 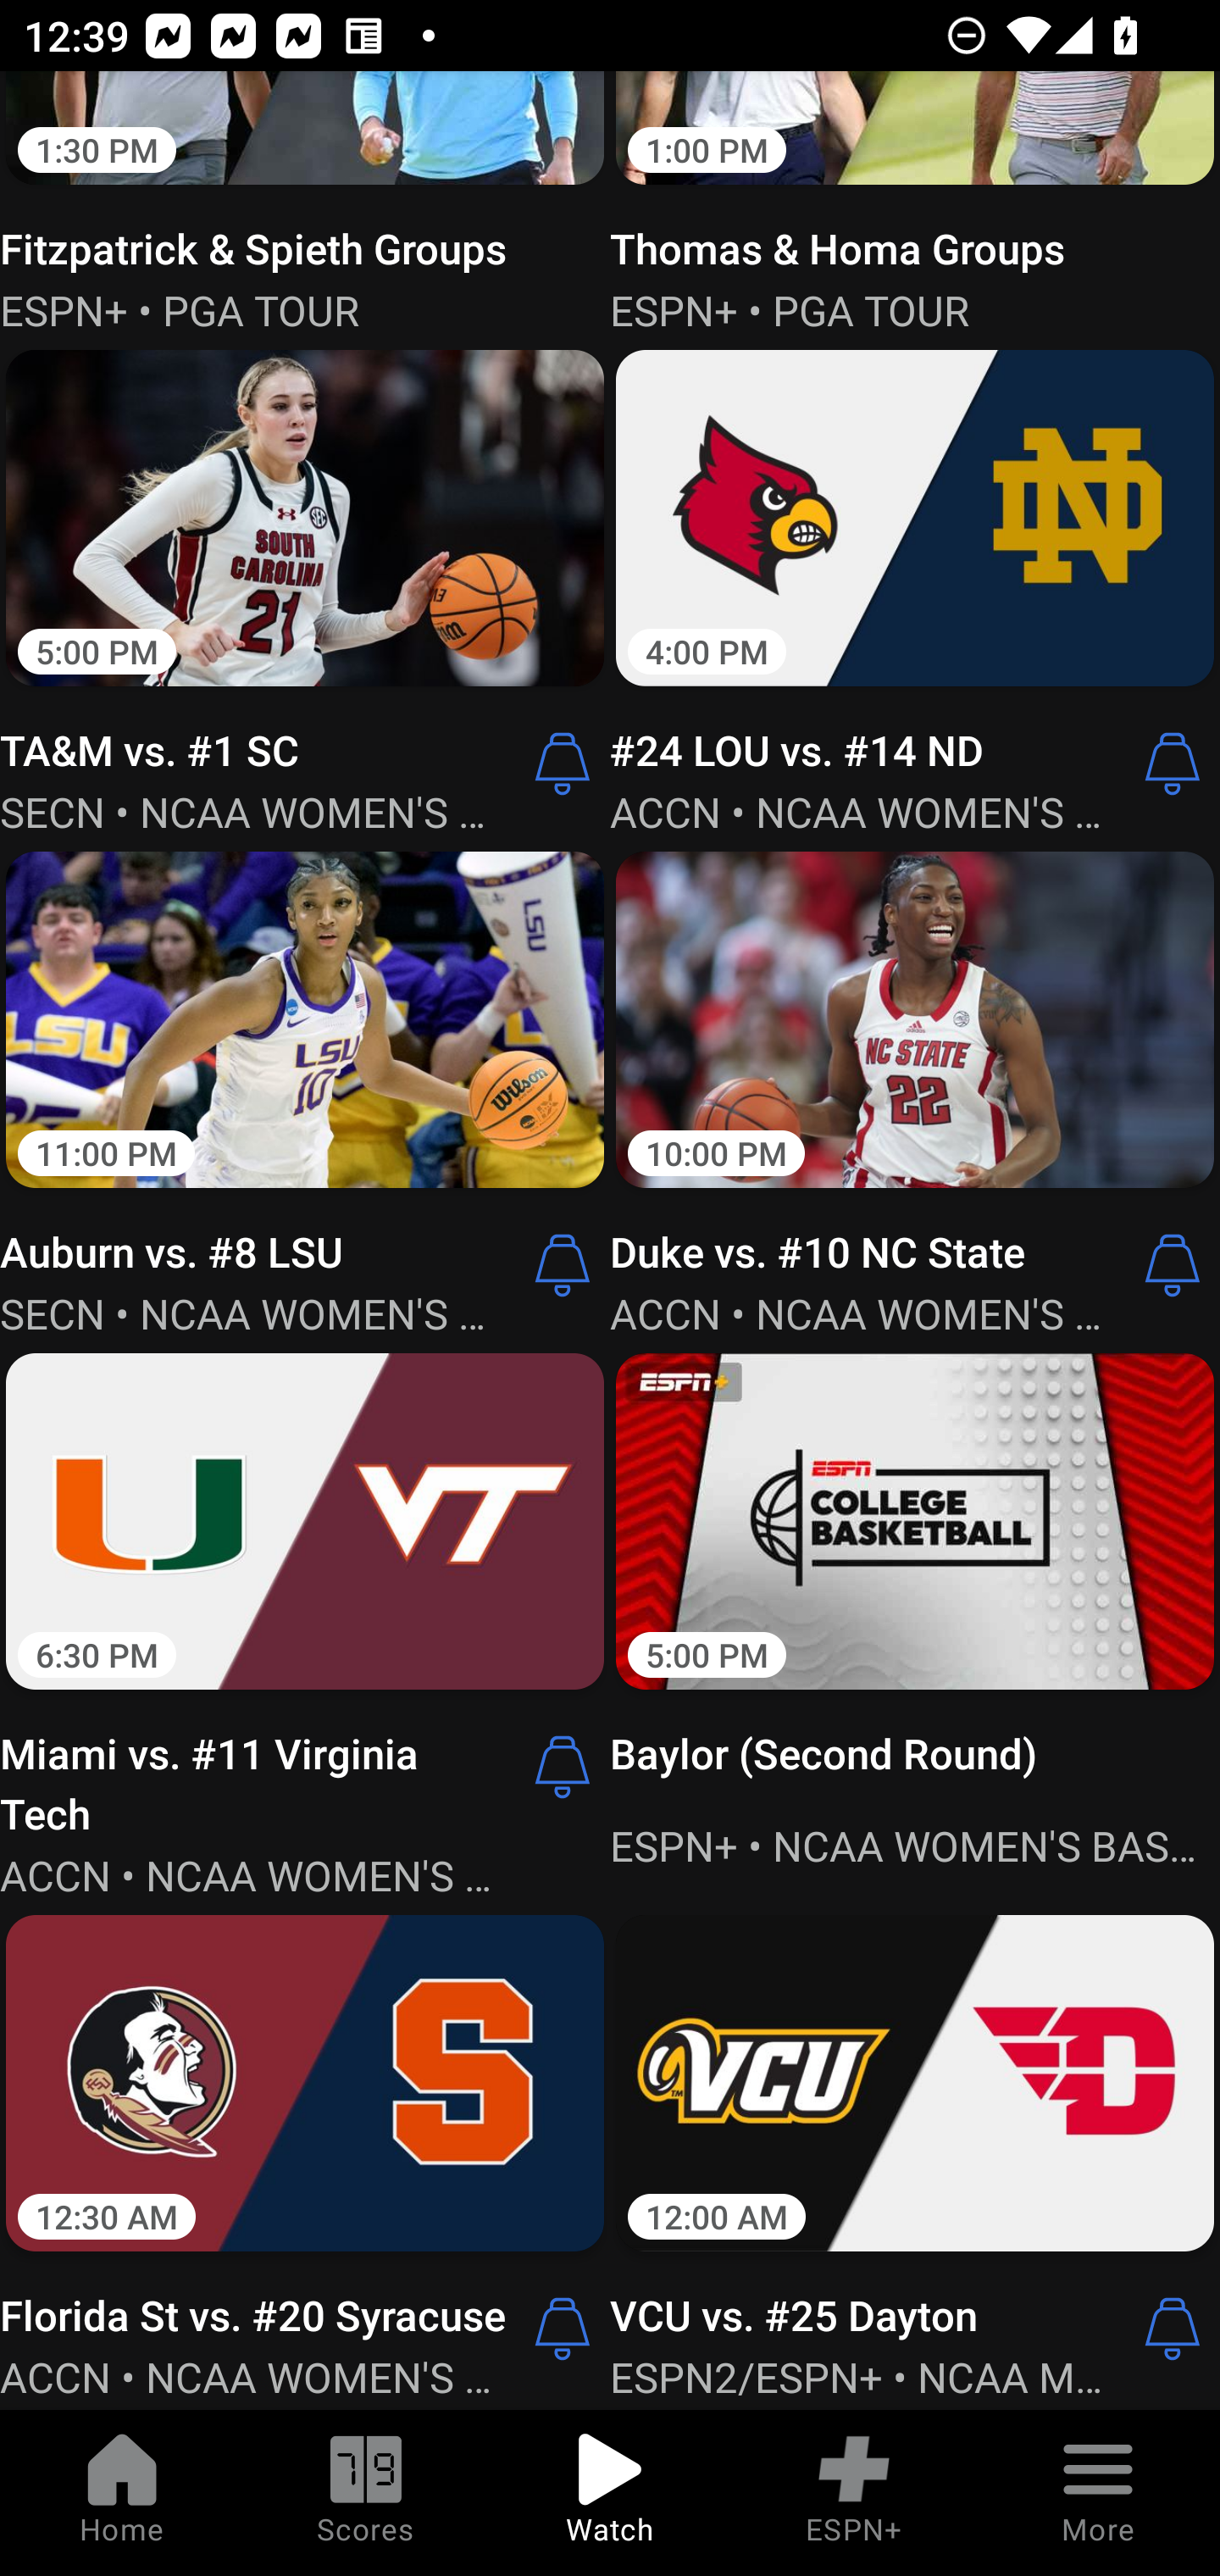 I want to click on Alerts, so click(x=563, y=1766).